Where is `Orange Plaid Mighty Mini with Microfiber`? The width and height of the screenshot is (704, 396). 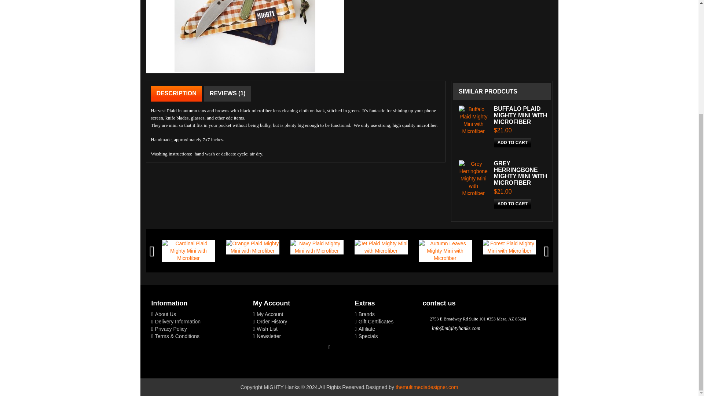 Orange Plaid Mighty Mini with Microfiber is located at coordinates (252, 247).